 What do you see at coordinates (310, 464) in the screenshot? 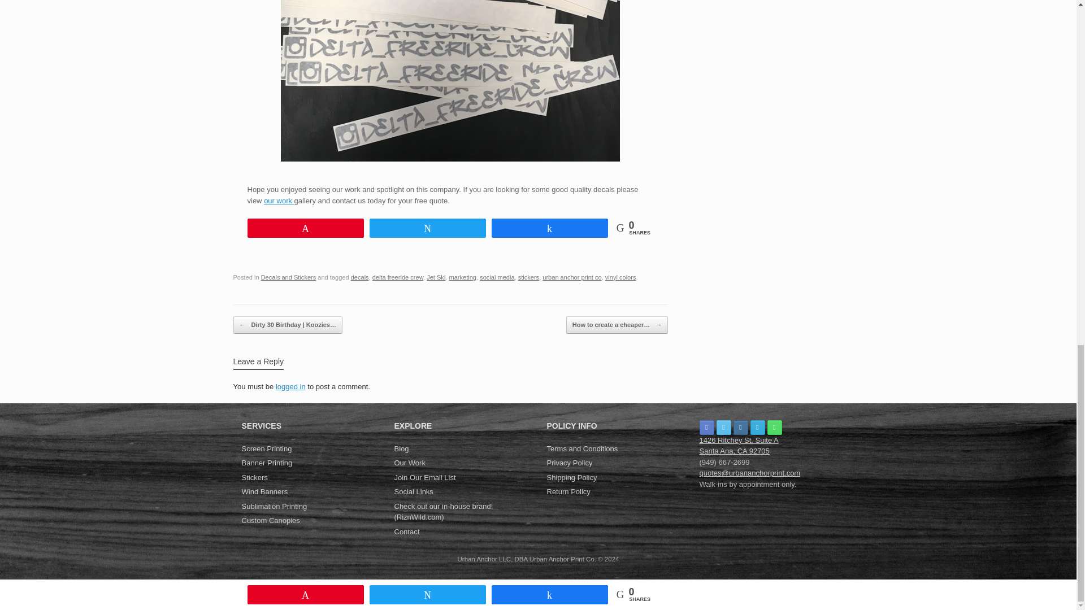
I see `Banner Printing` at bounding box center [310, 464].